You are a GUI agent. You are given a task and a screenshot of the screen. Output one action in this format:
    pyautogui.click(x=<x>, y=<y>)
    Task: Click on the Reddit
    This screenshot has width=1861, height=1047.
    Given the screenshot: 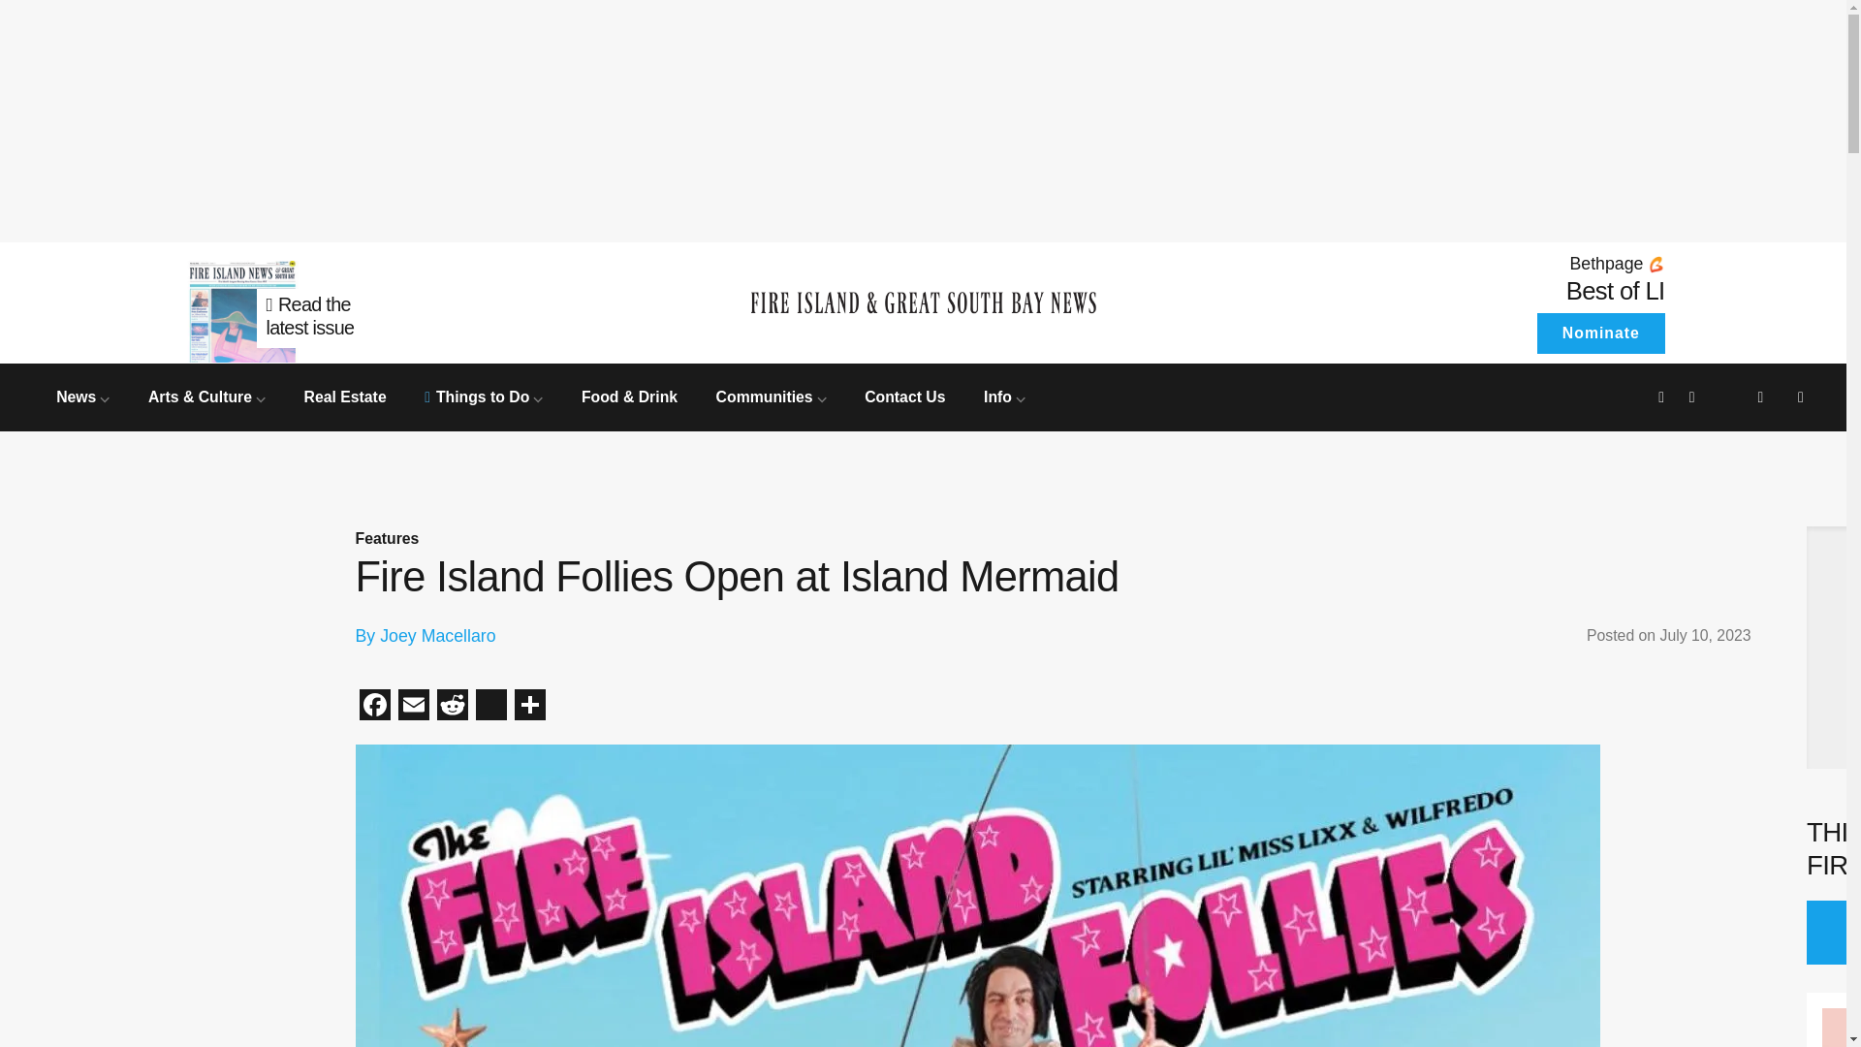 What is the action you would take?
    pyautogui.click(x=451, y=707)
    